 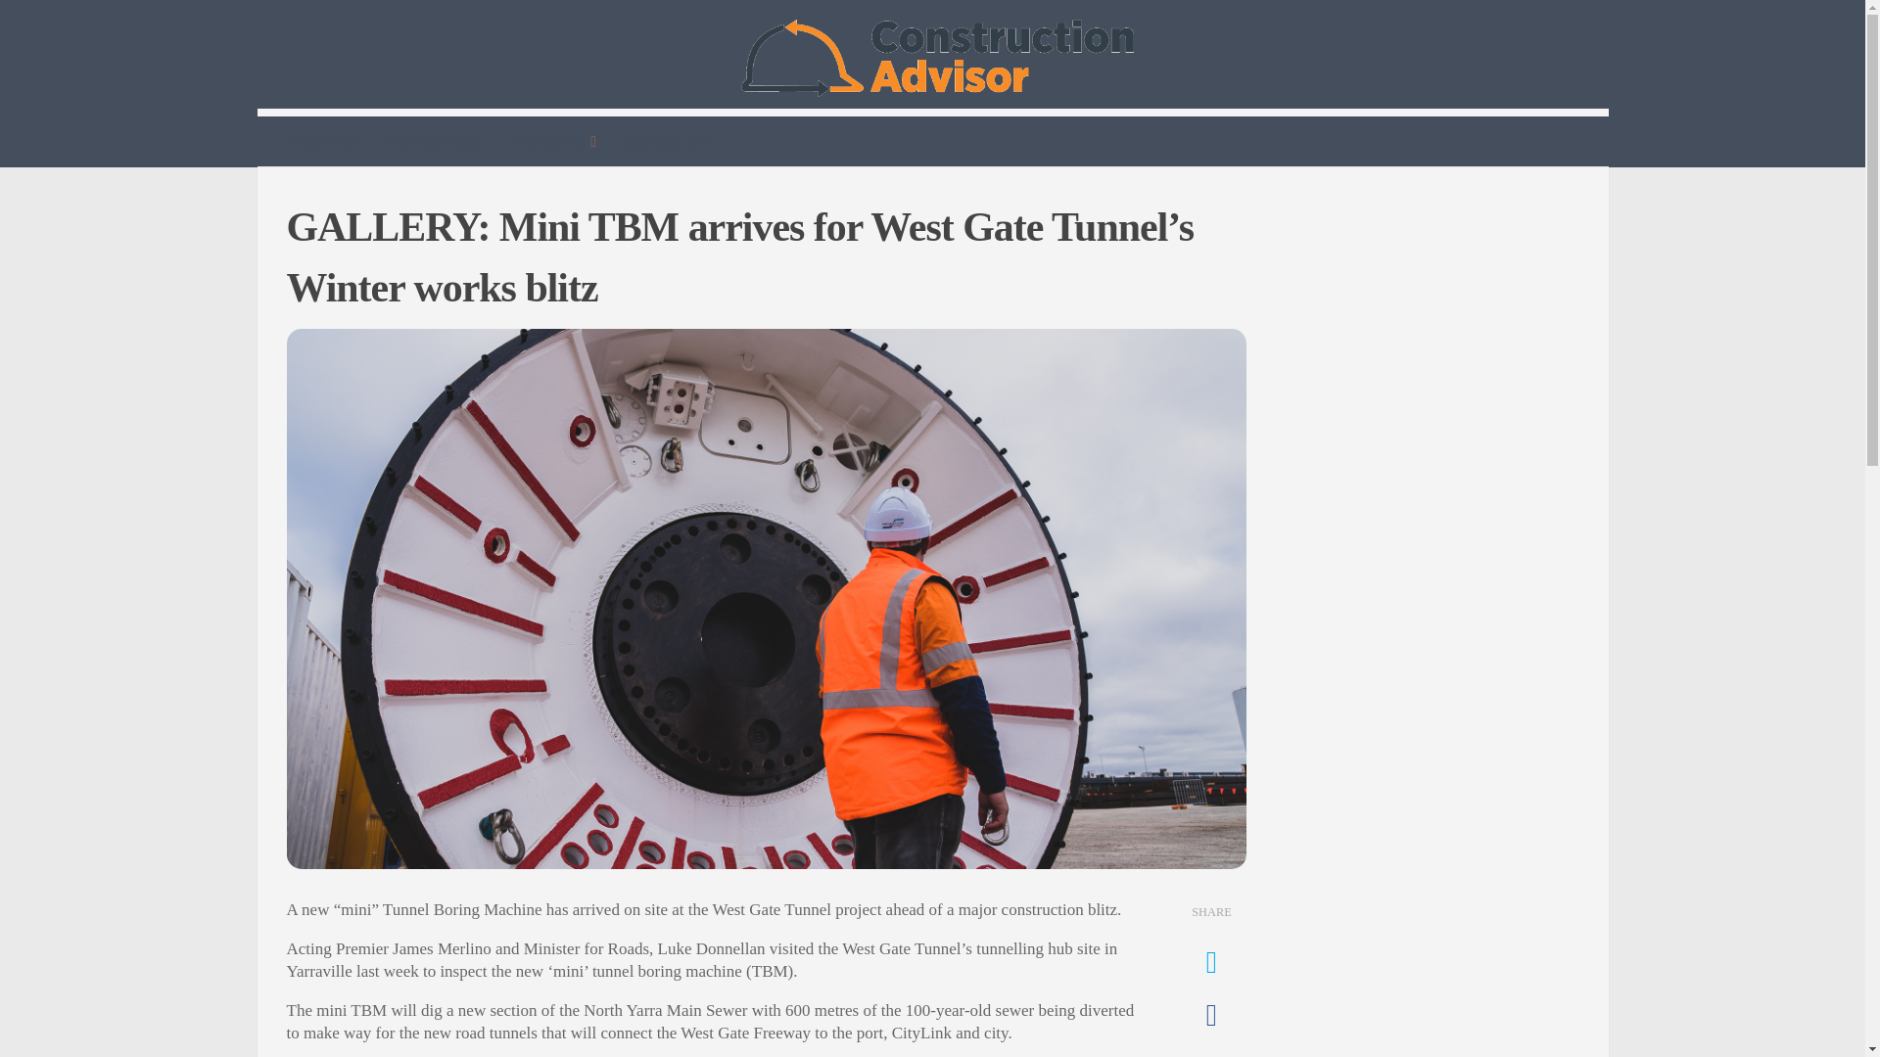 What do you see at coordinates (76, 26) in the screenshot?
I see `Skip to content` at bounding box center [76, 26].